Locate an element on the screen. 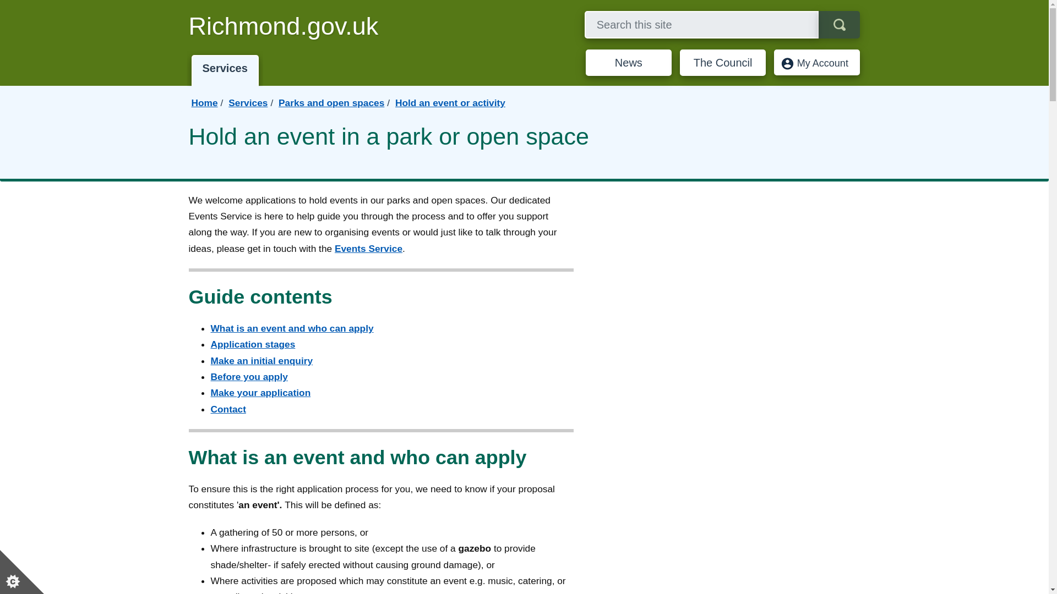 This screenshot has width=1057, height=594. Richmond.gov.uk is located at coordinates (284, 27).